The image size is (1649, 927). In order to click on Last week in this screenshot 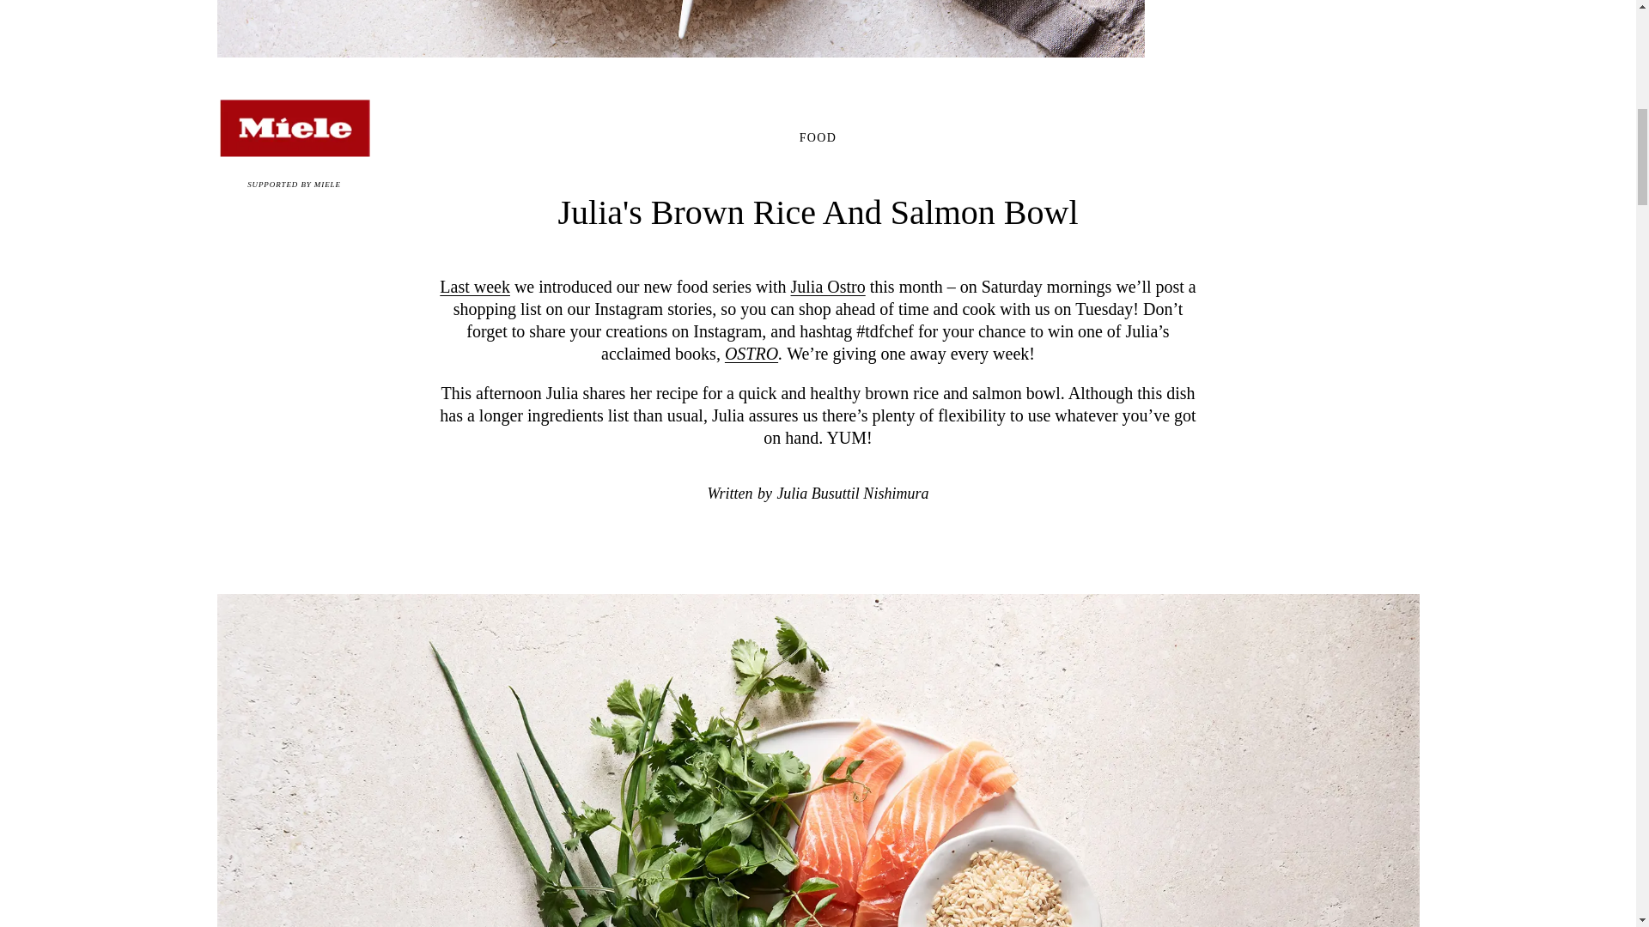, I will do `click(474, 286)`.